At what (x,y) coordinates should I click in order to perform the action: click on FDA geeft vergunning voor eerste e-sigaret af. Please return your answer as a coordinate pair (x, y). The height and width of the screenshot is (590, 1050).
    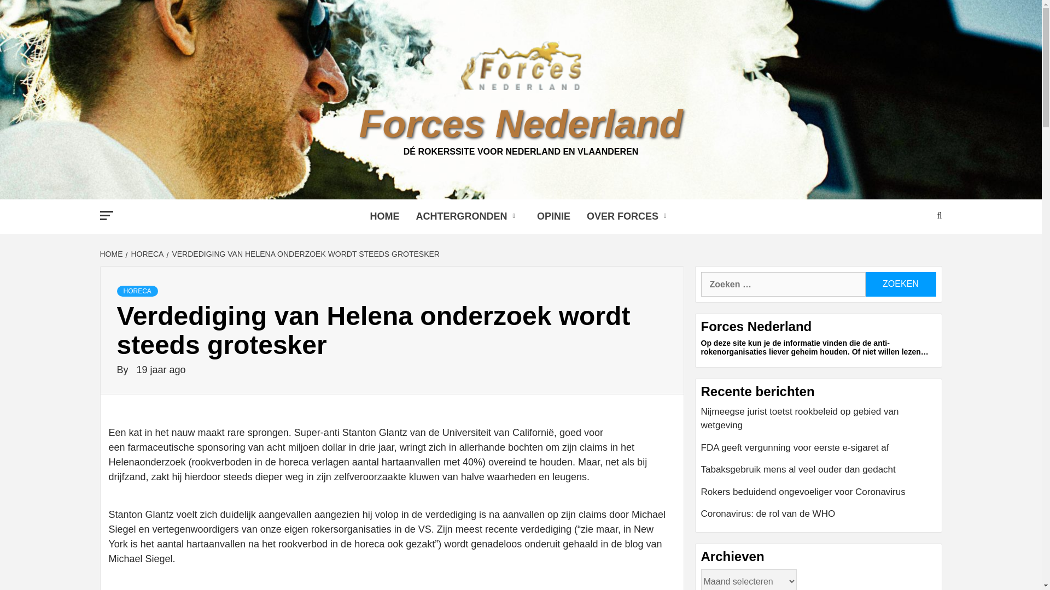
    Looking at the image, I should click on (817, 451).